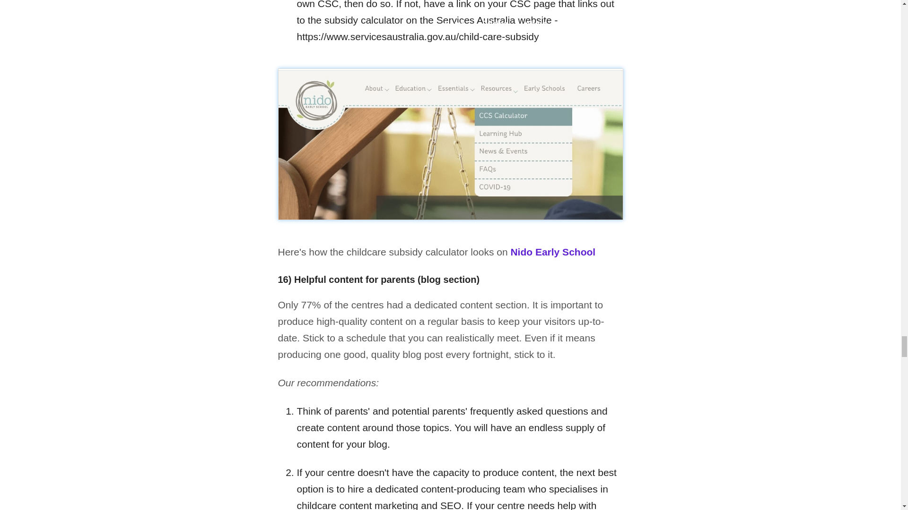  Describe the element at coordinates (553, 252) in the screenshot. I see `Nido Early School` at that location.